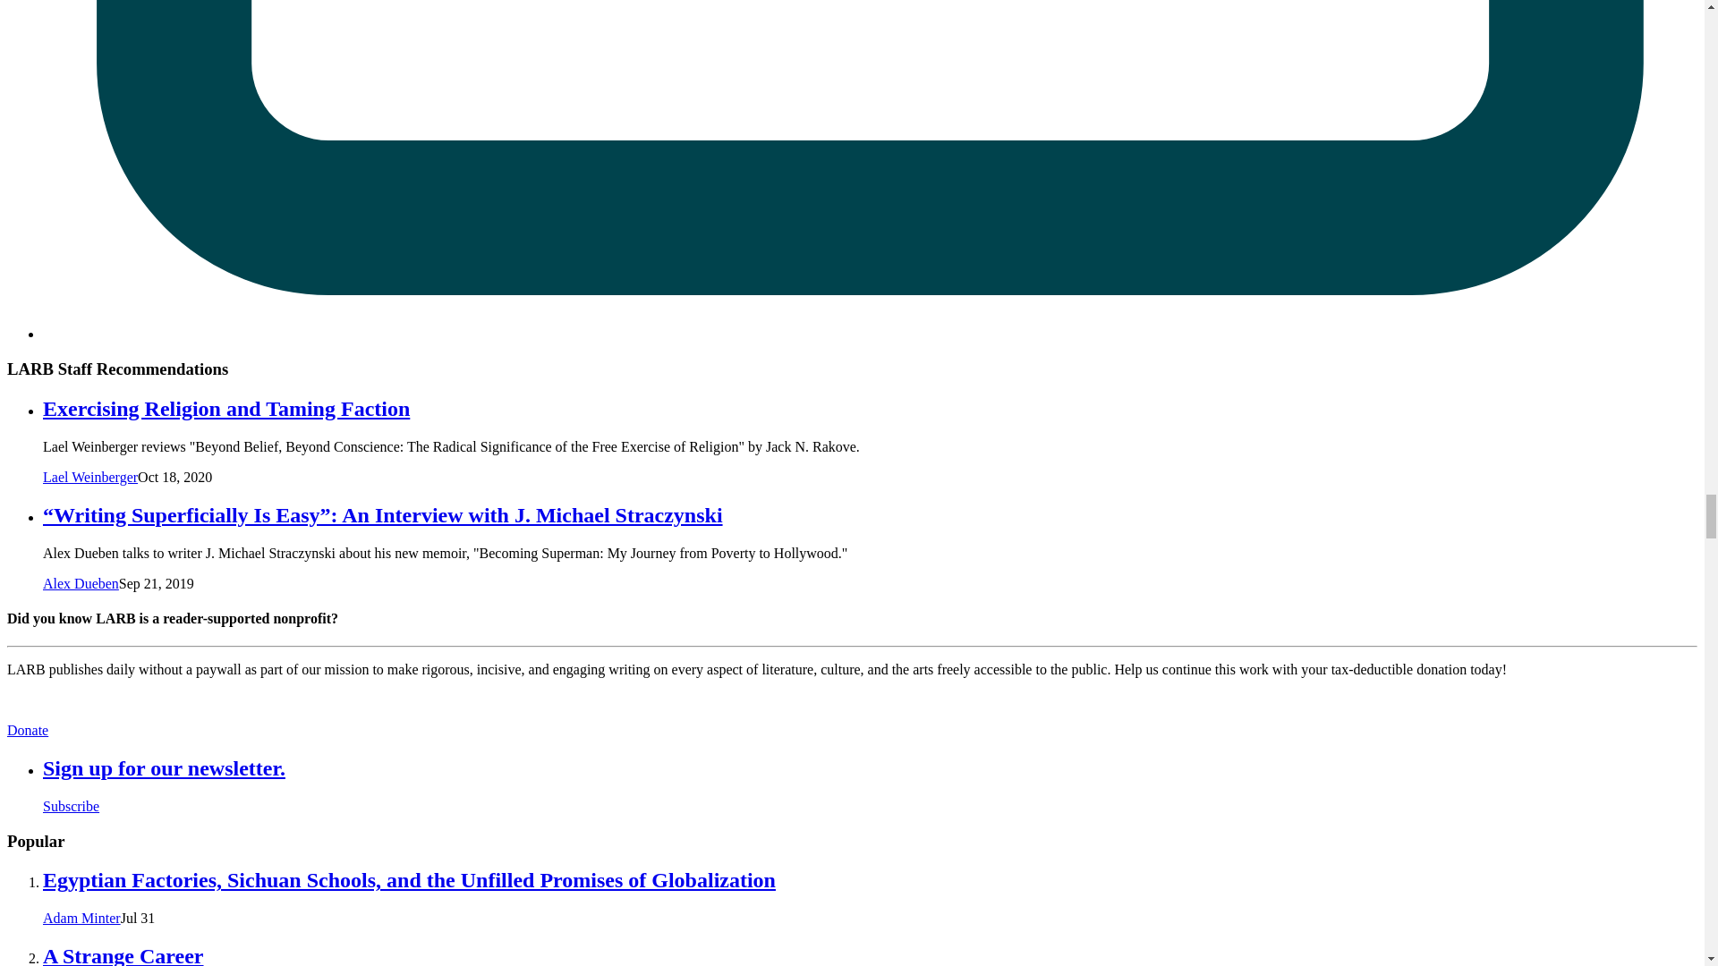 The width and height of the screenshot is (1718, 966). Describe the element at coordinates (81, 583) in the screenshot. I see `Alex Dueben` at that location.